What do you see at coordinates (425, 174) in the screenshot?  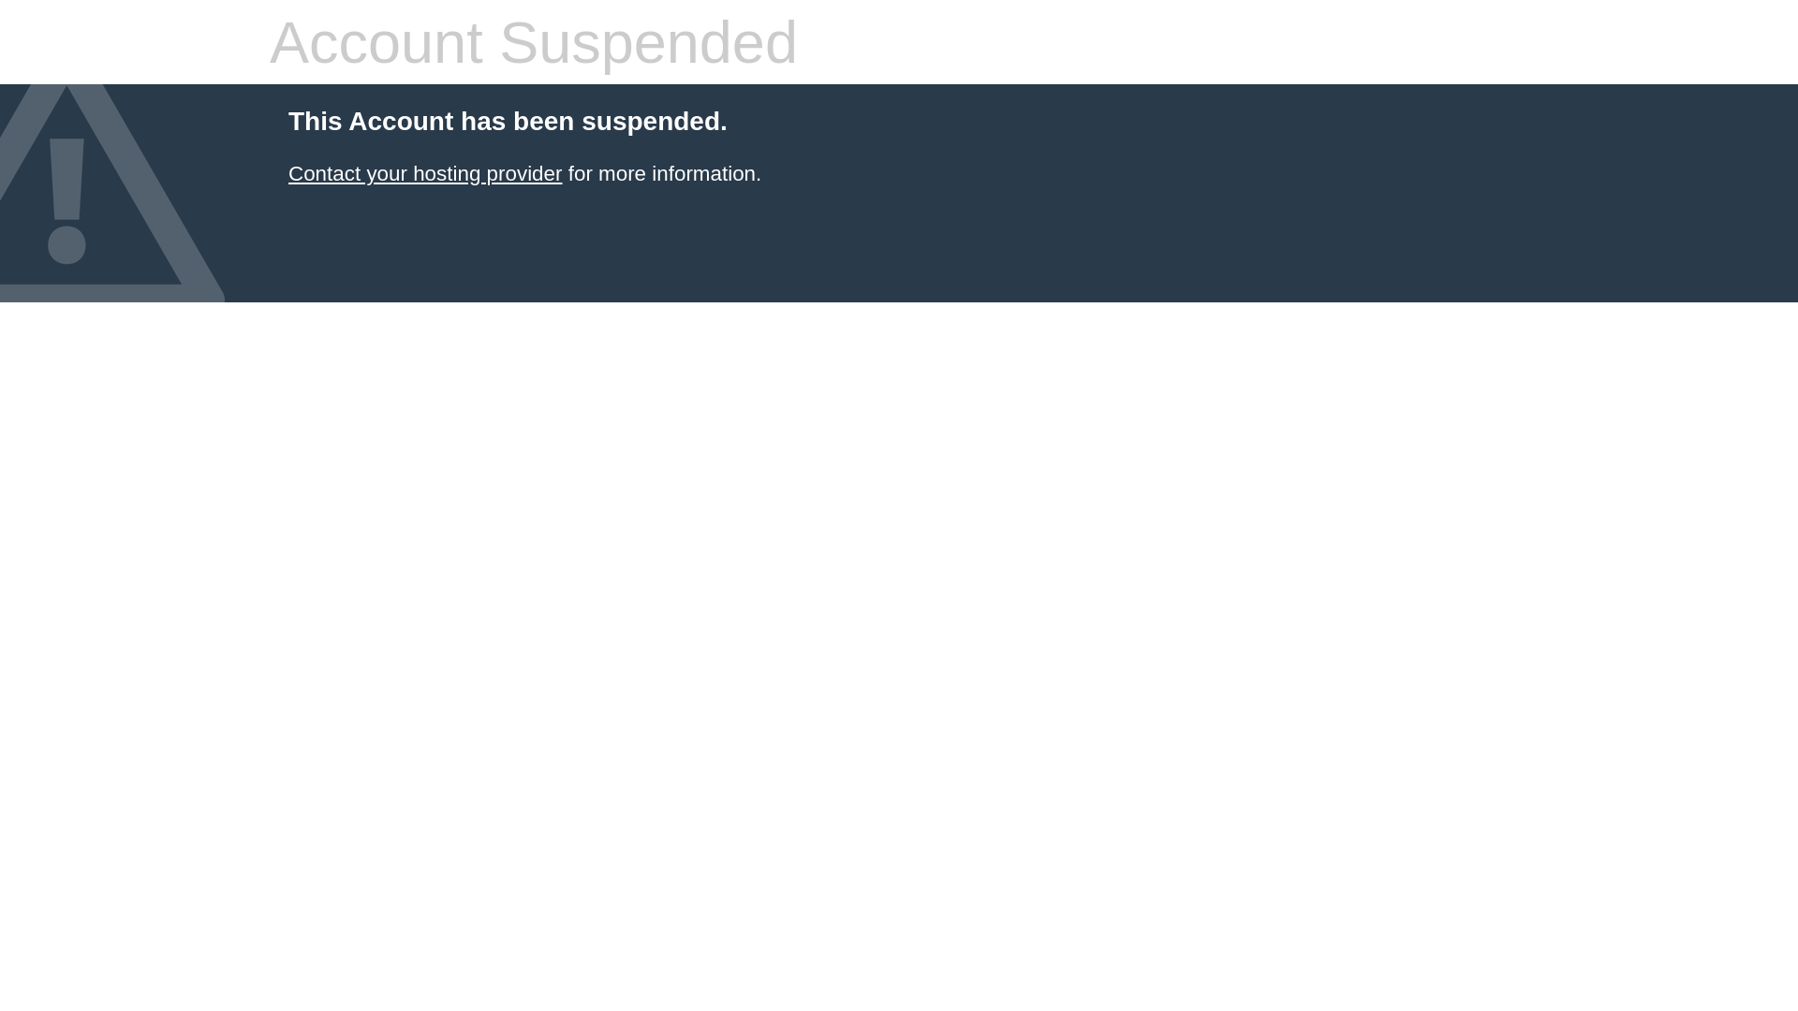 I see `Contact your hosting provider` at bounding box center [425, 174].